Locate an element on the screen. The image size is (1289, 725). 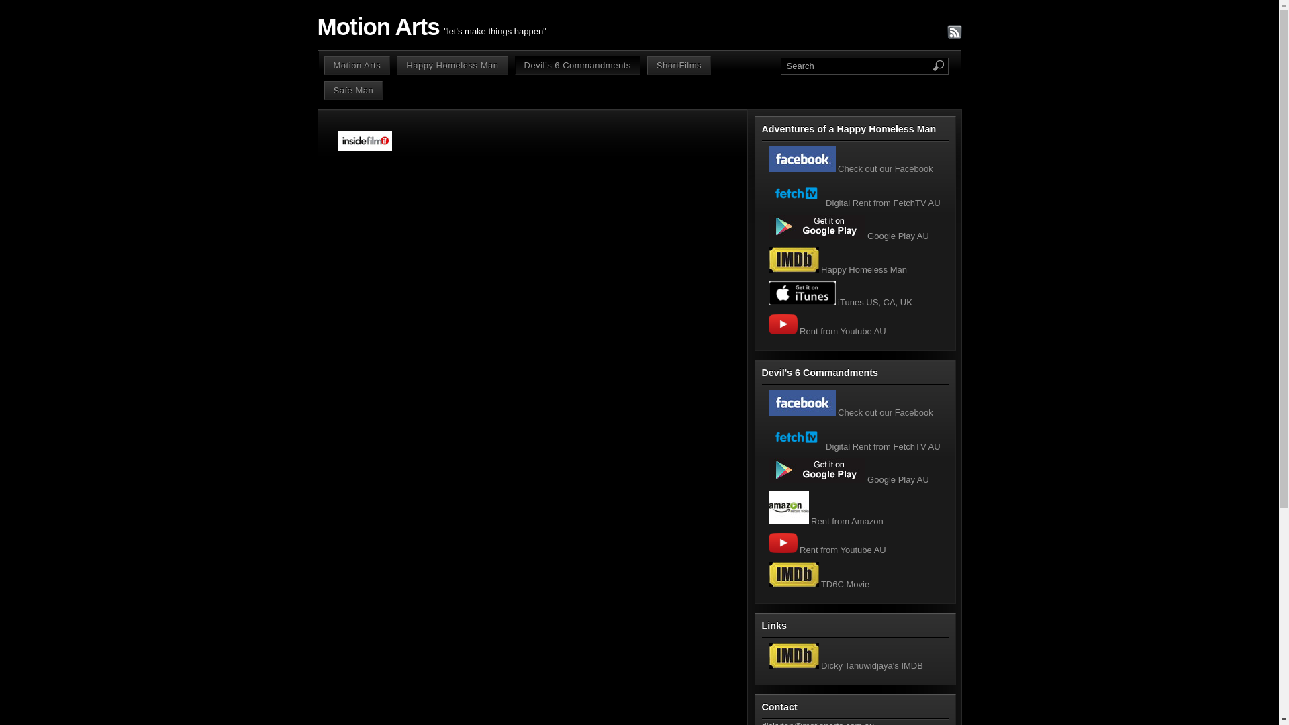
IMDB page is located at coordinates (794, 575).